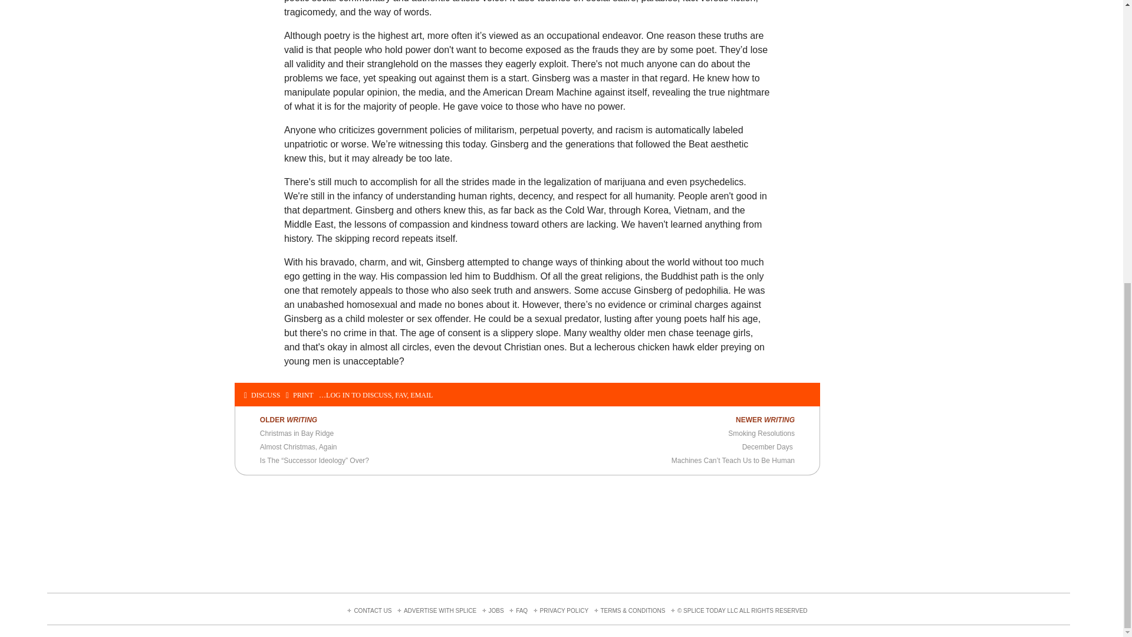  I want to click on Christmas in Bay Ridge, so click(297, 433).